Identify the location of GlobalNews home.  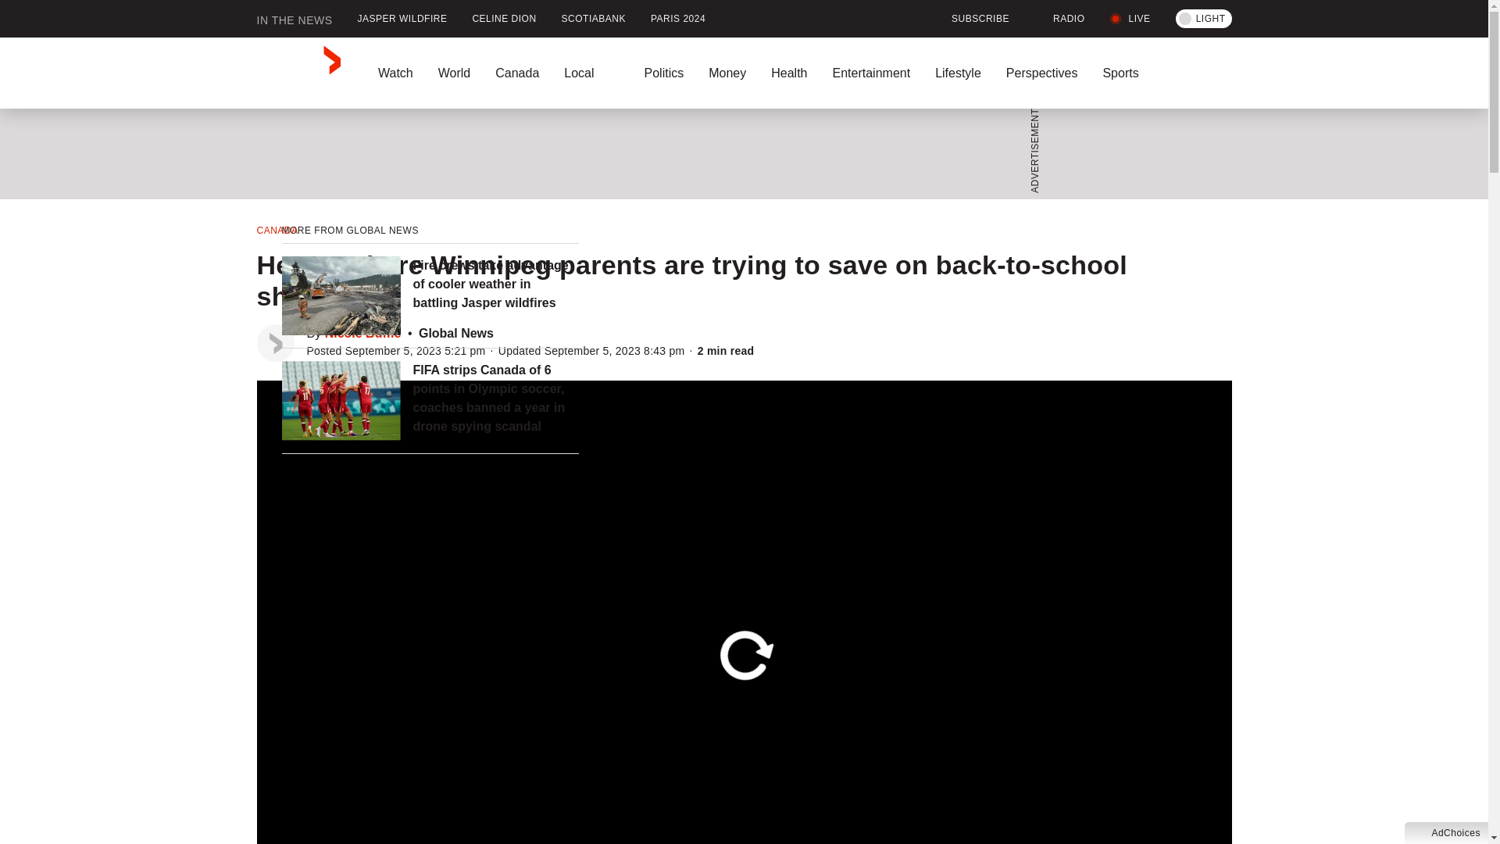
(298, 73).